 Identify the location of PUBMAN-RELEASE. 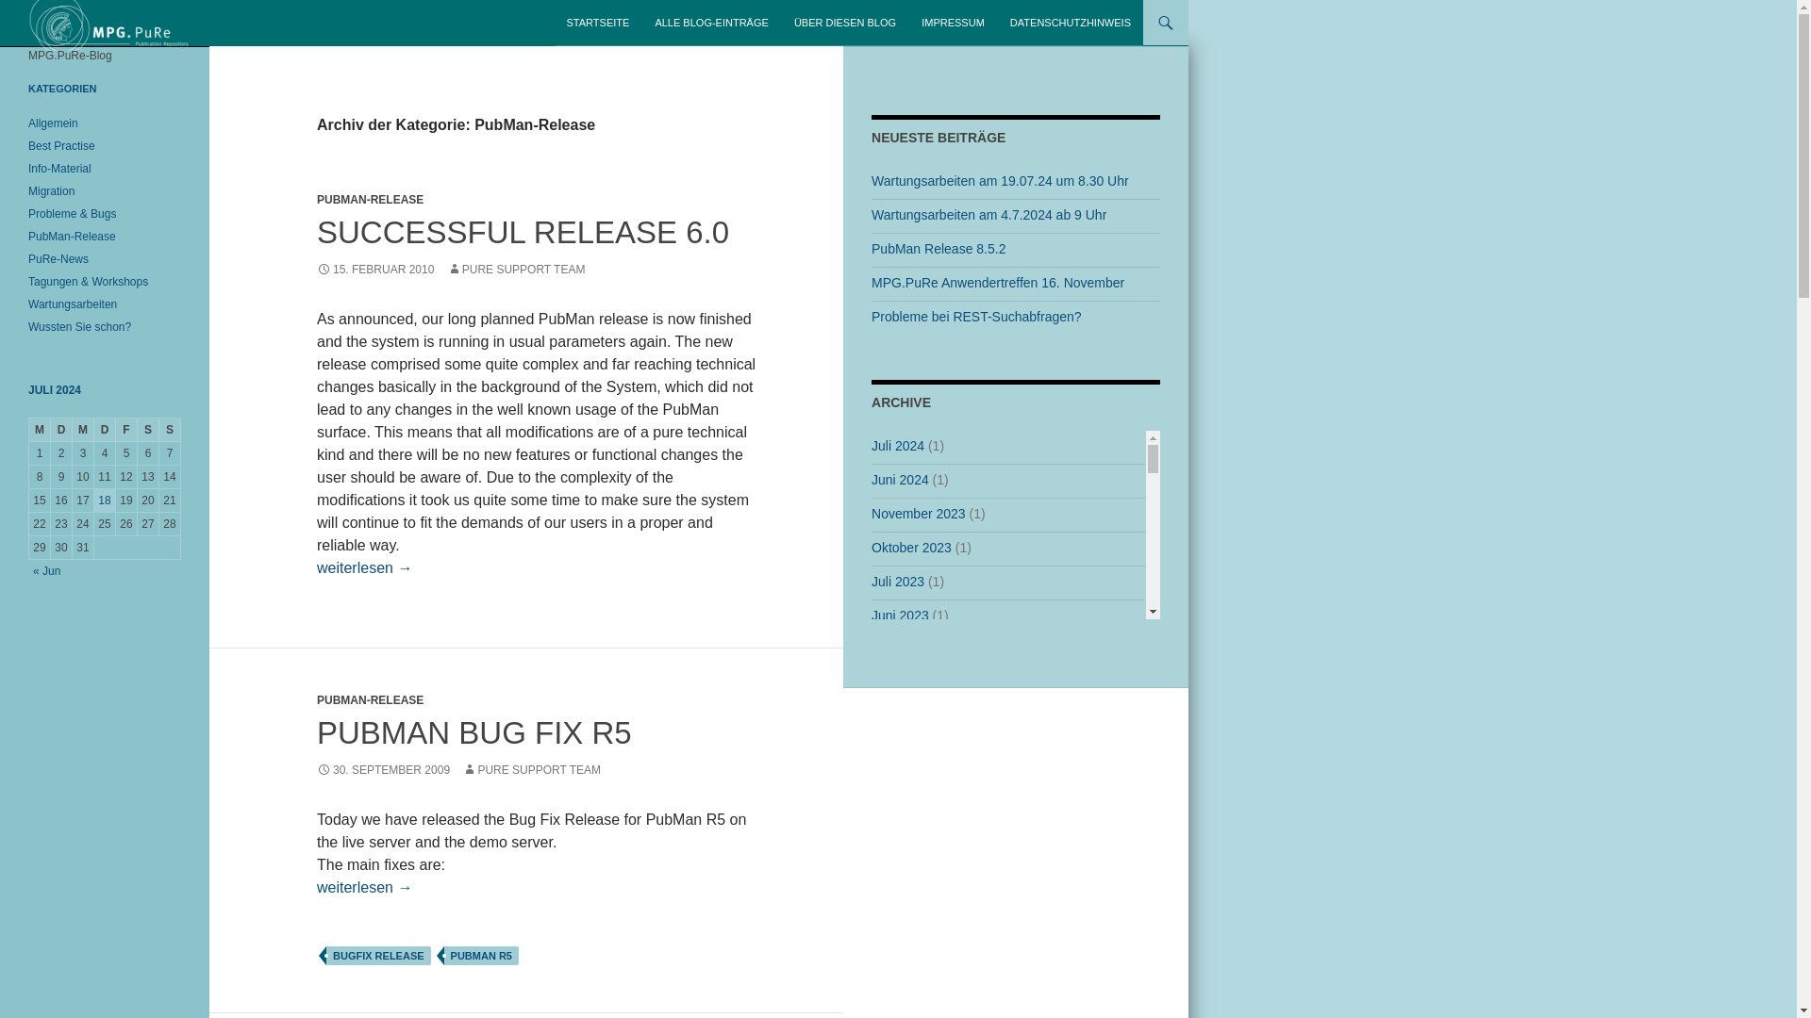
(370, 200).